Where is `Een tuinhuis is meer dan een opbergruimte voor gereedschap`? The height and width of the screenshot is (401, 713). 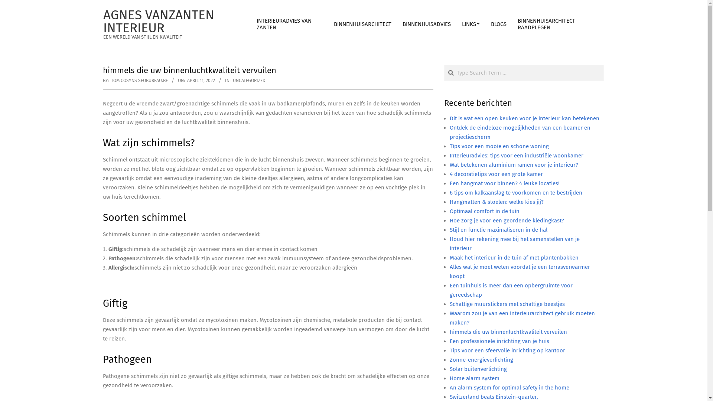
Een tuinhuis is meer dan een opbergruimte voor gereedschap is located at coordinates (511, 290).